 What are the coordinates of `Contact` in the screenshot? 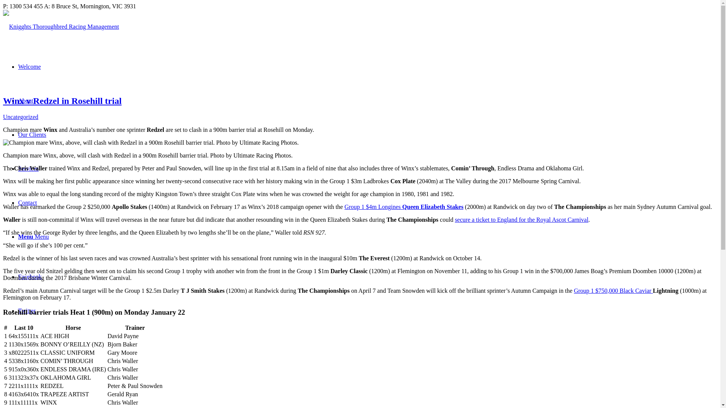 It's located at (27, 202).